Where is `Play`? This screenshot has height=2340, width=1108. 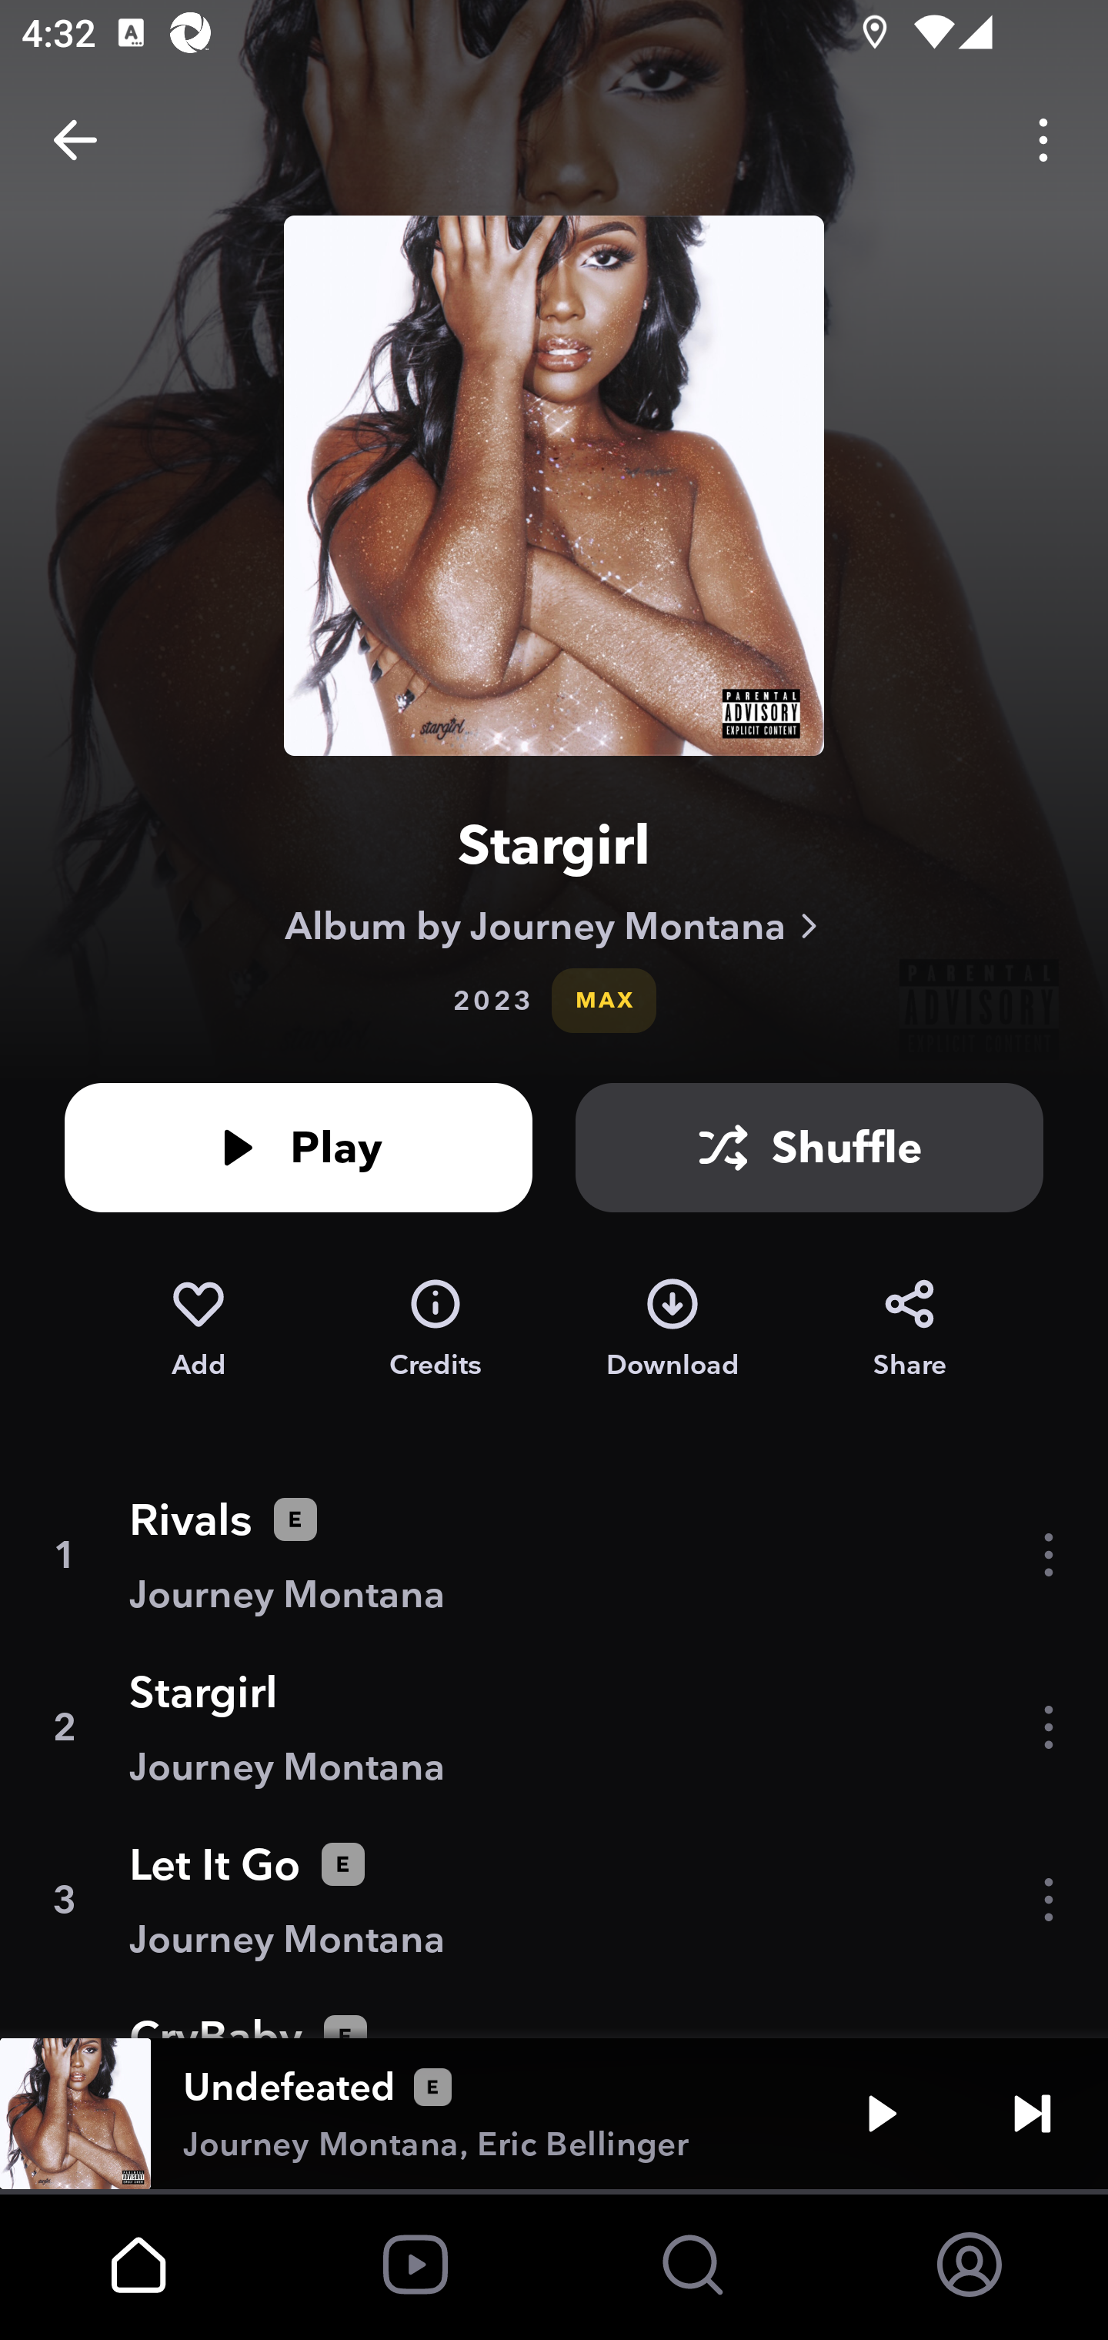
Play is located at coordinates (299, 1147).